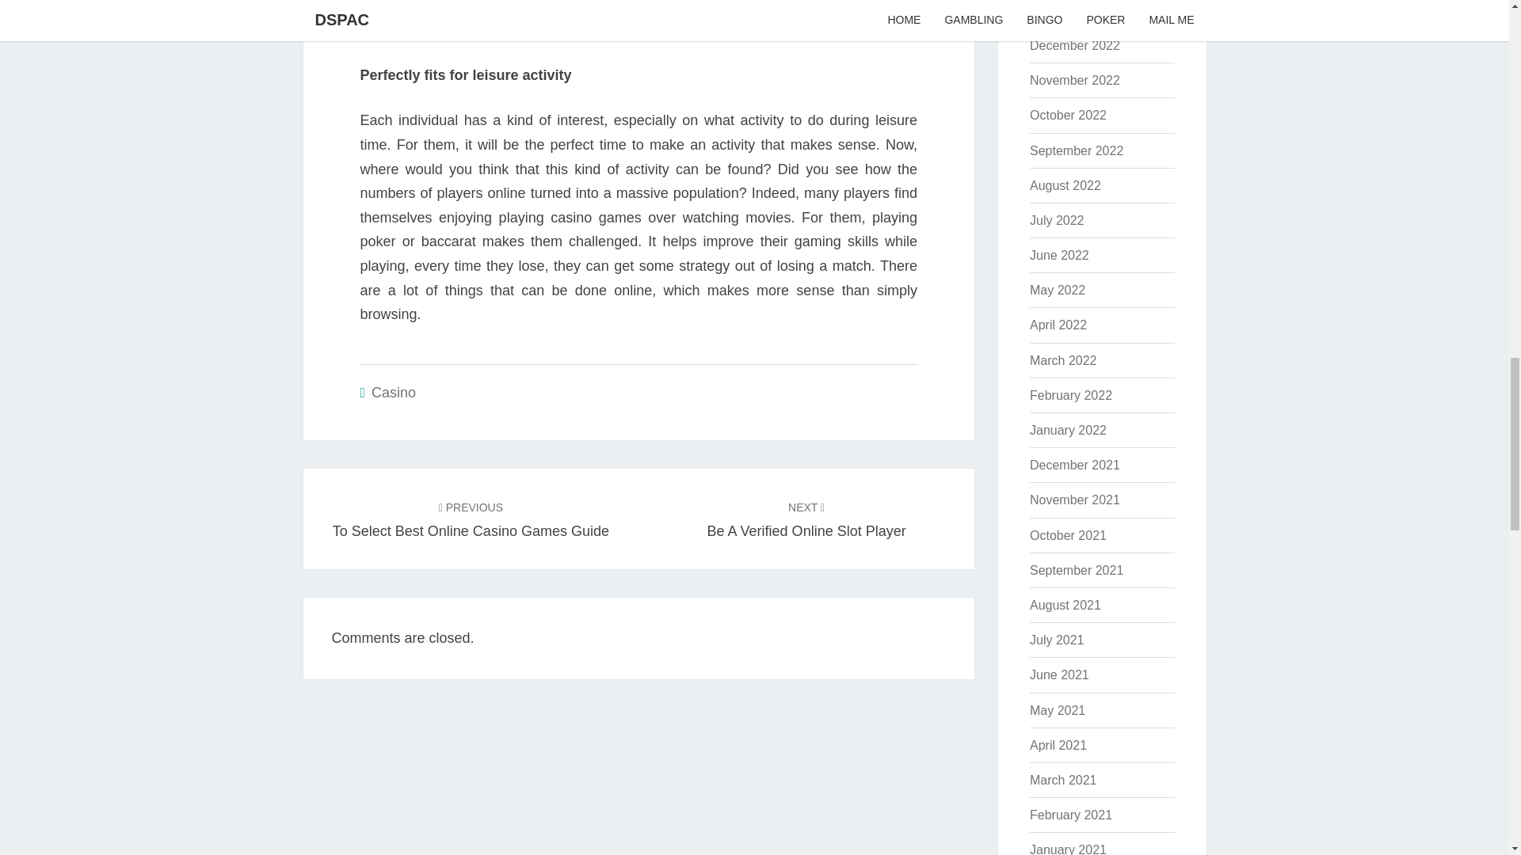 The image size is (1521, 855). Describe the element at coordinates (1074, 44) in the screenshot. I see `December 2022` at that location.